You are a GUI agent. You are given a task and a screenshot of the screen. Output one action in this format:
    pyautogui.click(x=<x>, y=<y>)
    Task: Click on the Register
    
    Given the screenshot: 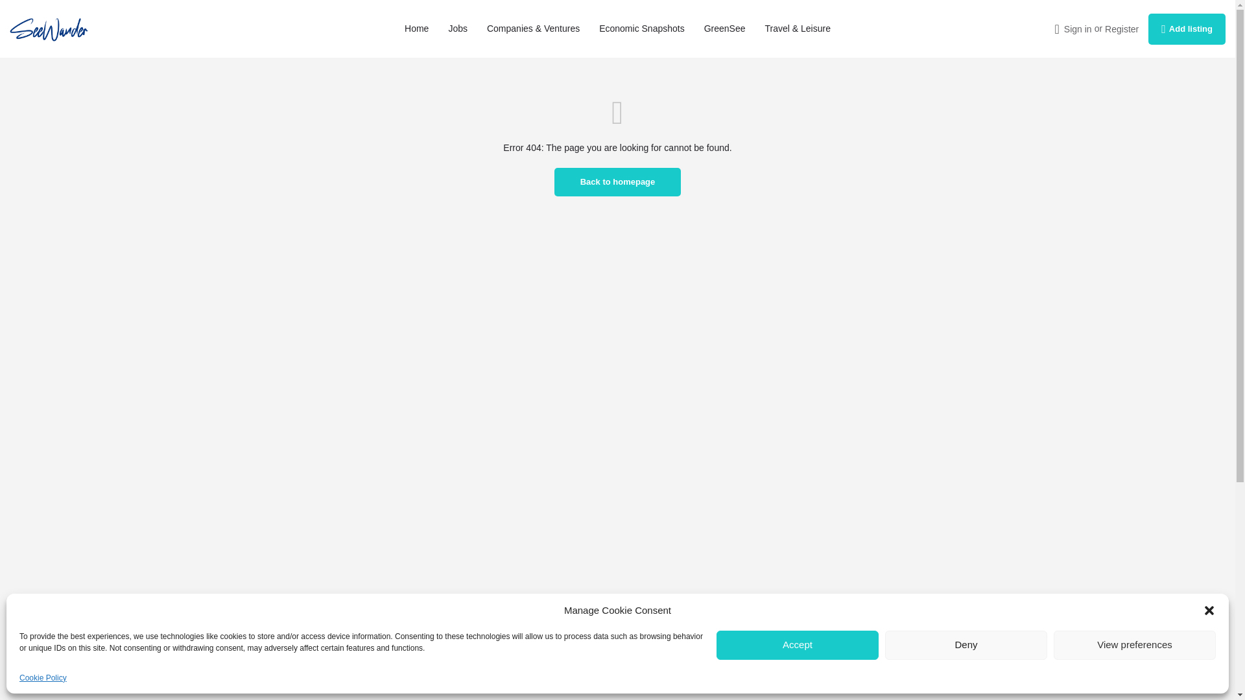 What is the action you would take?
    pyautogui.click(x=1122, y=29)
    